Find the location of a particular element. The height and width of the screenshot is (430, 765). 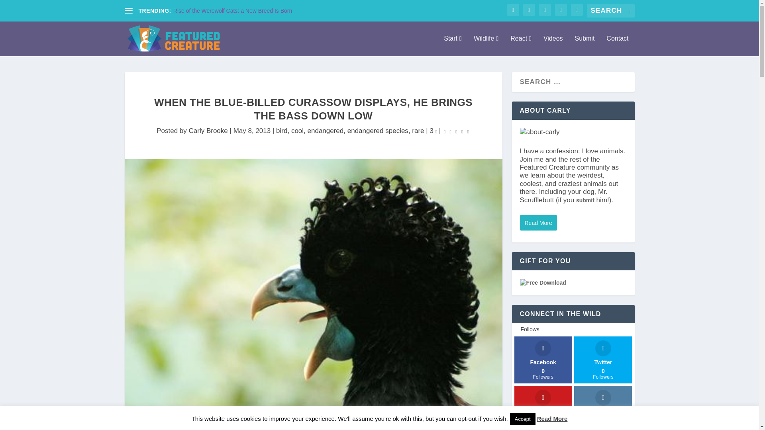

Rise of the Werewolf Cats: a New Breed Is Born is located at coordinates (233, 10).